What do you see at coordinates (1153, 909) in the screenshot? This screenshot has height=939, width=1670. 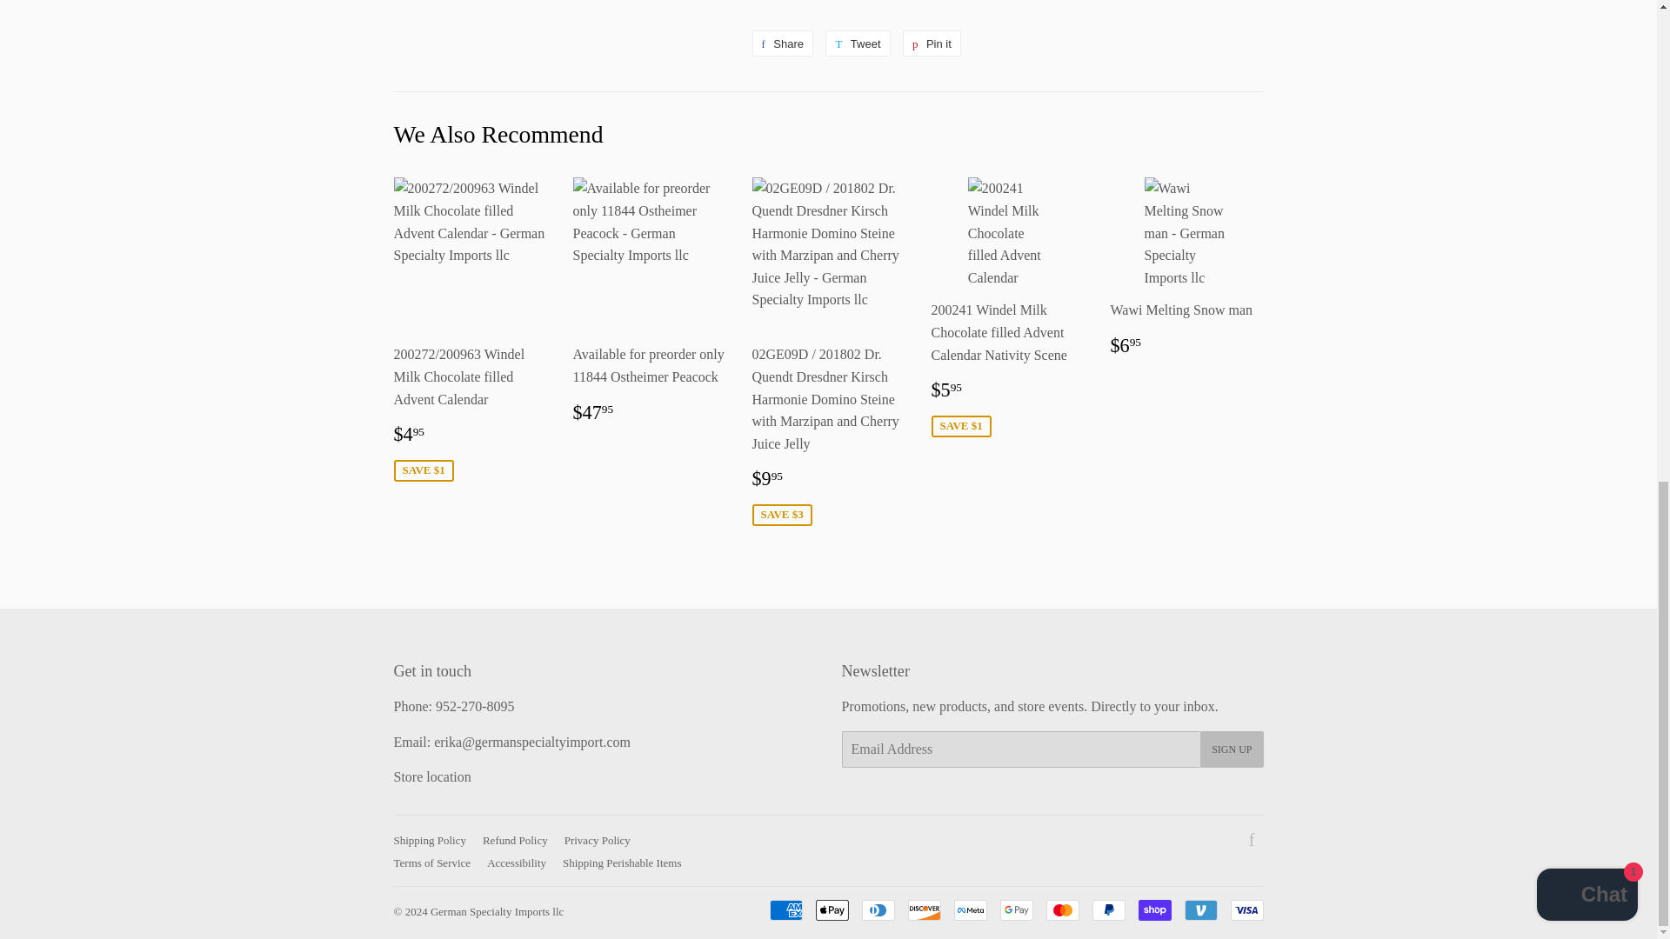 I see `Shop Pay` at bounding box center [1153, 909].